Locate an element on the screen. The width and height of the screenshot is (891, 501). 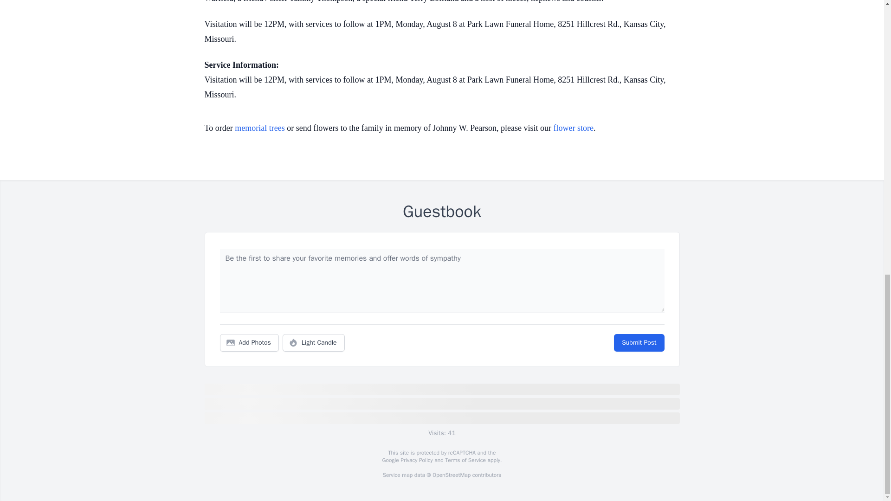
flower store is located at coordinates (573, 128).